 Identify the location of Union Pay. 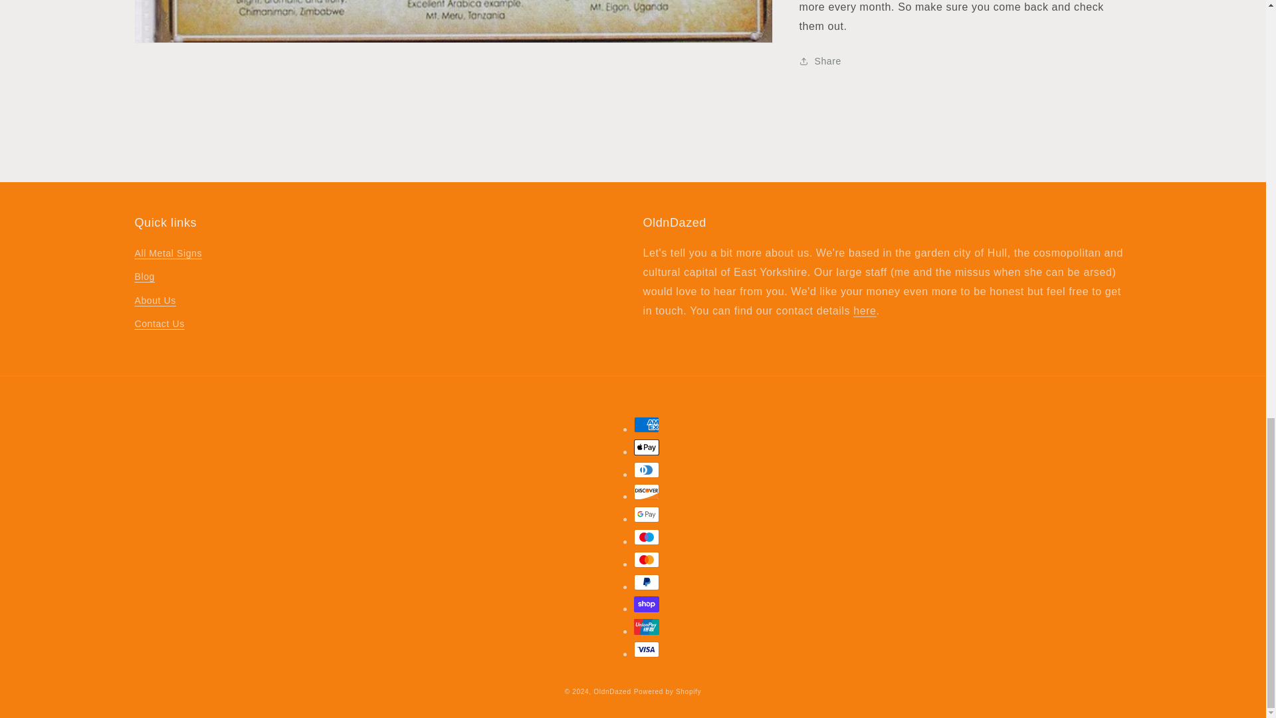
(647, 626).